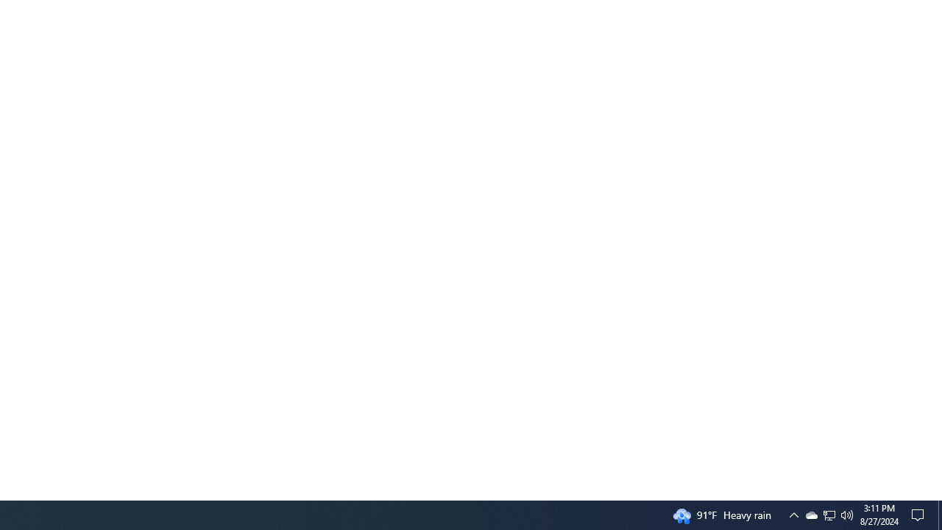 This screenshot has width=942, height=530. I want to click on Show desktop, so click(829, 515).